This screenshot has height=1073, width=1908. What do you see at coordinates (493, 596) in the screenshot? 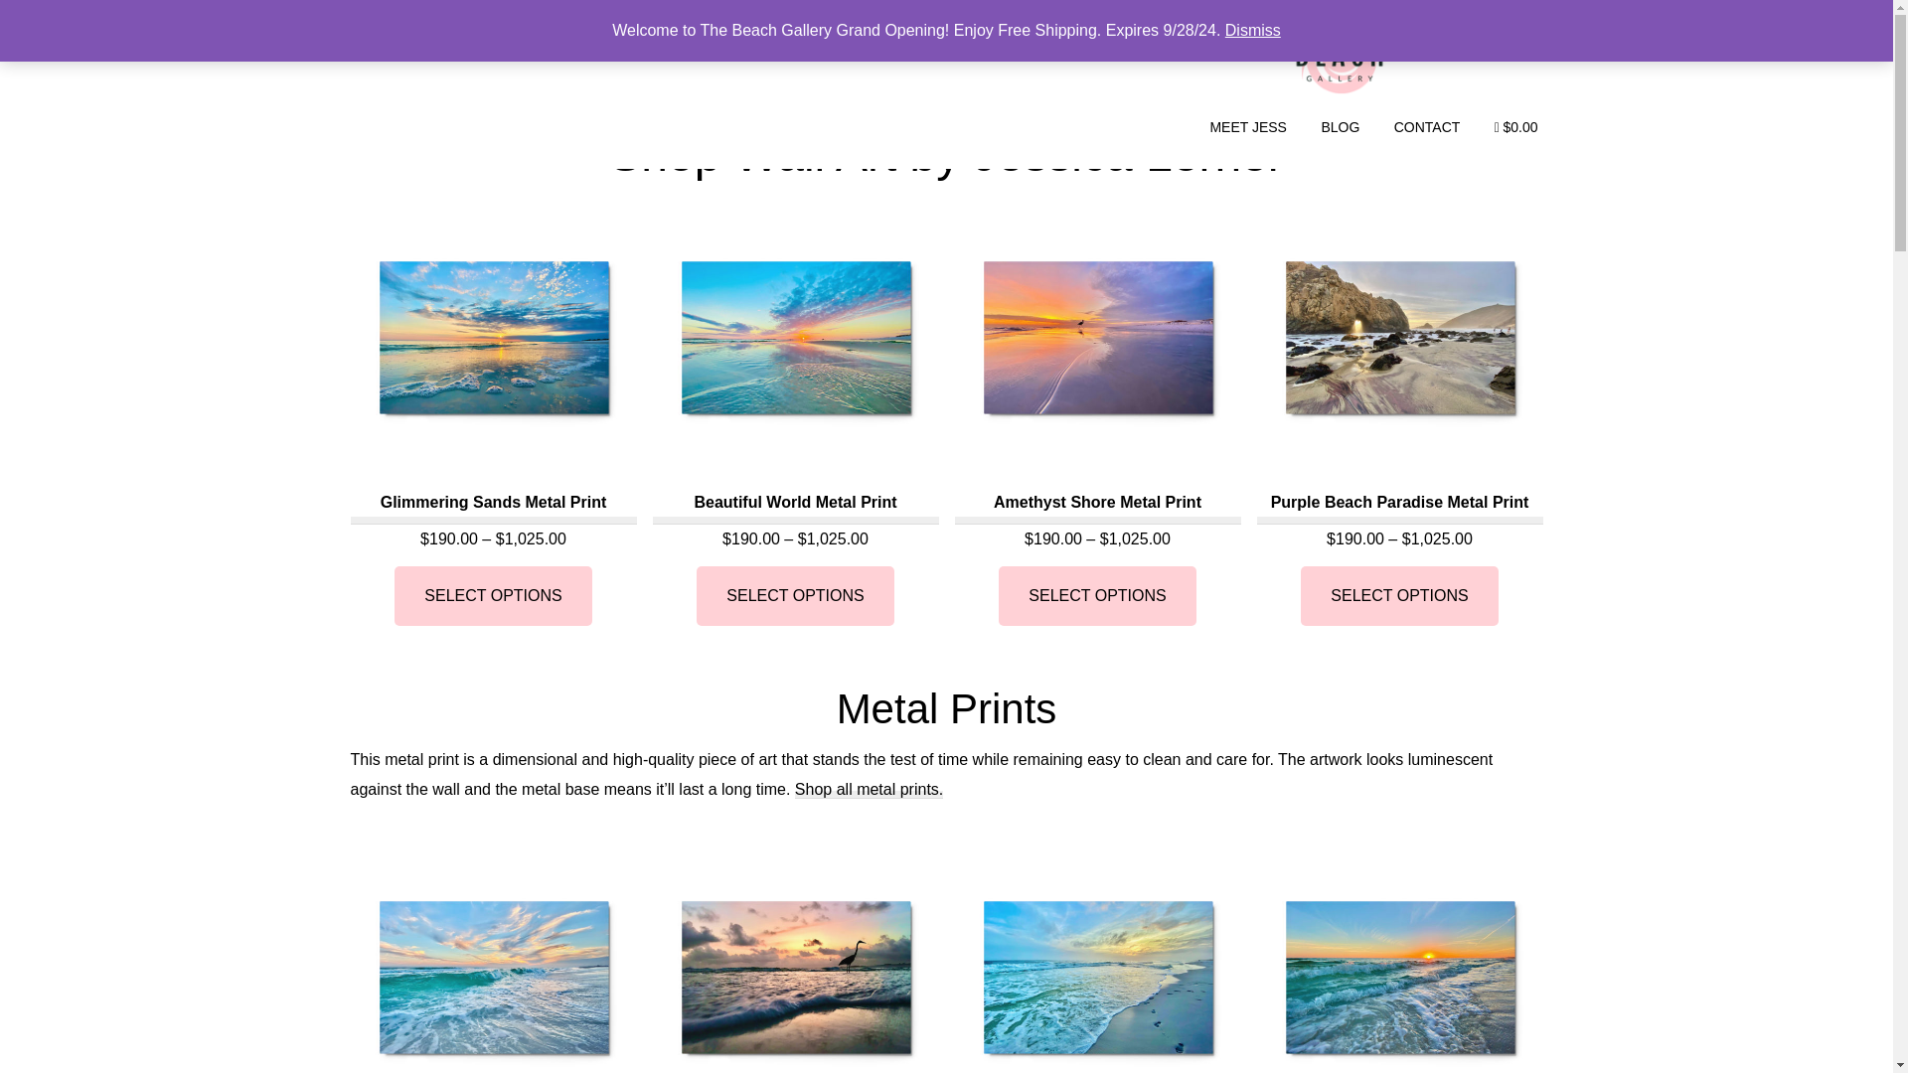
I see `SELECT OPTIONS` at bounding box center [493, 596].